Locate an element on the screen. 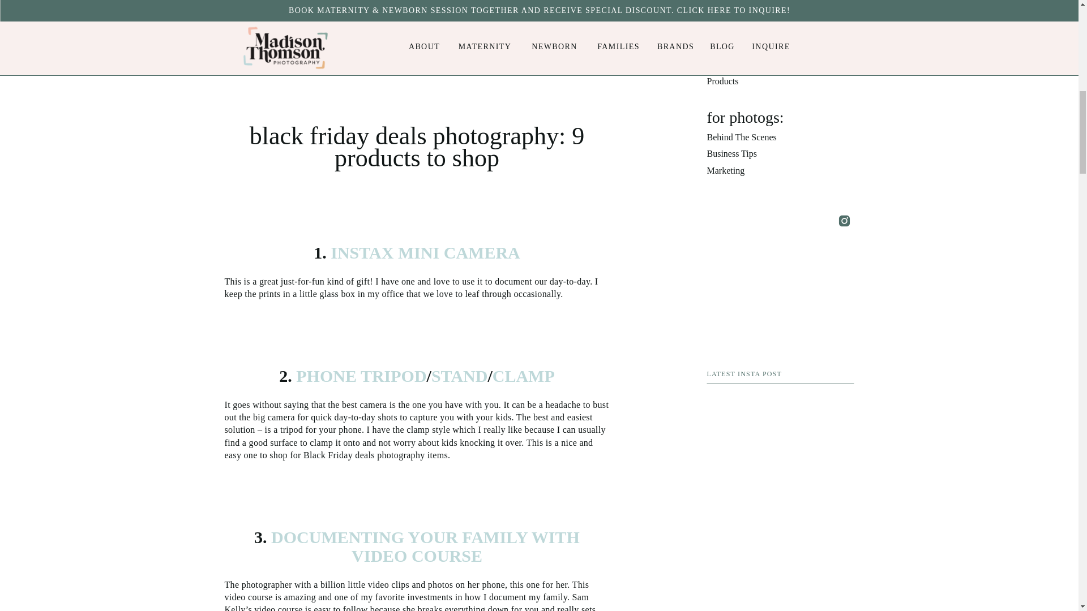 This screenshot has height=611, width=1087. PHONE TRIPOD is located at coordinates (361, 376).